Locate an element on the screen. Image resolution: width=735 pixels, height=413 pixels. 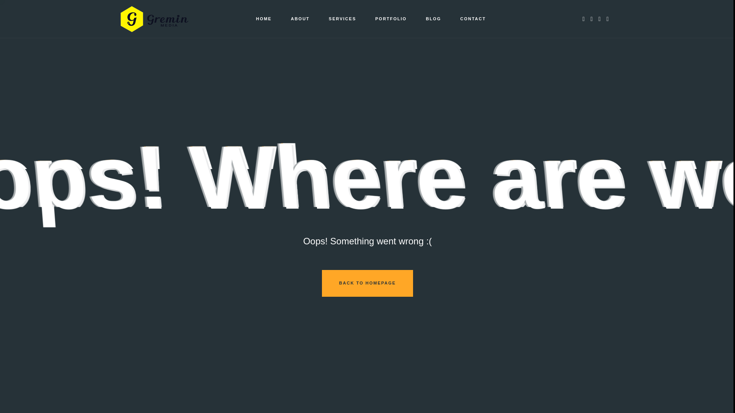
PORTFOLIO is located at coordinates (390, 19).